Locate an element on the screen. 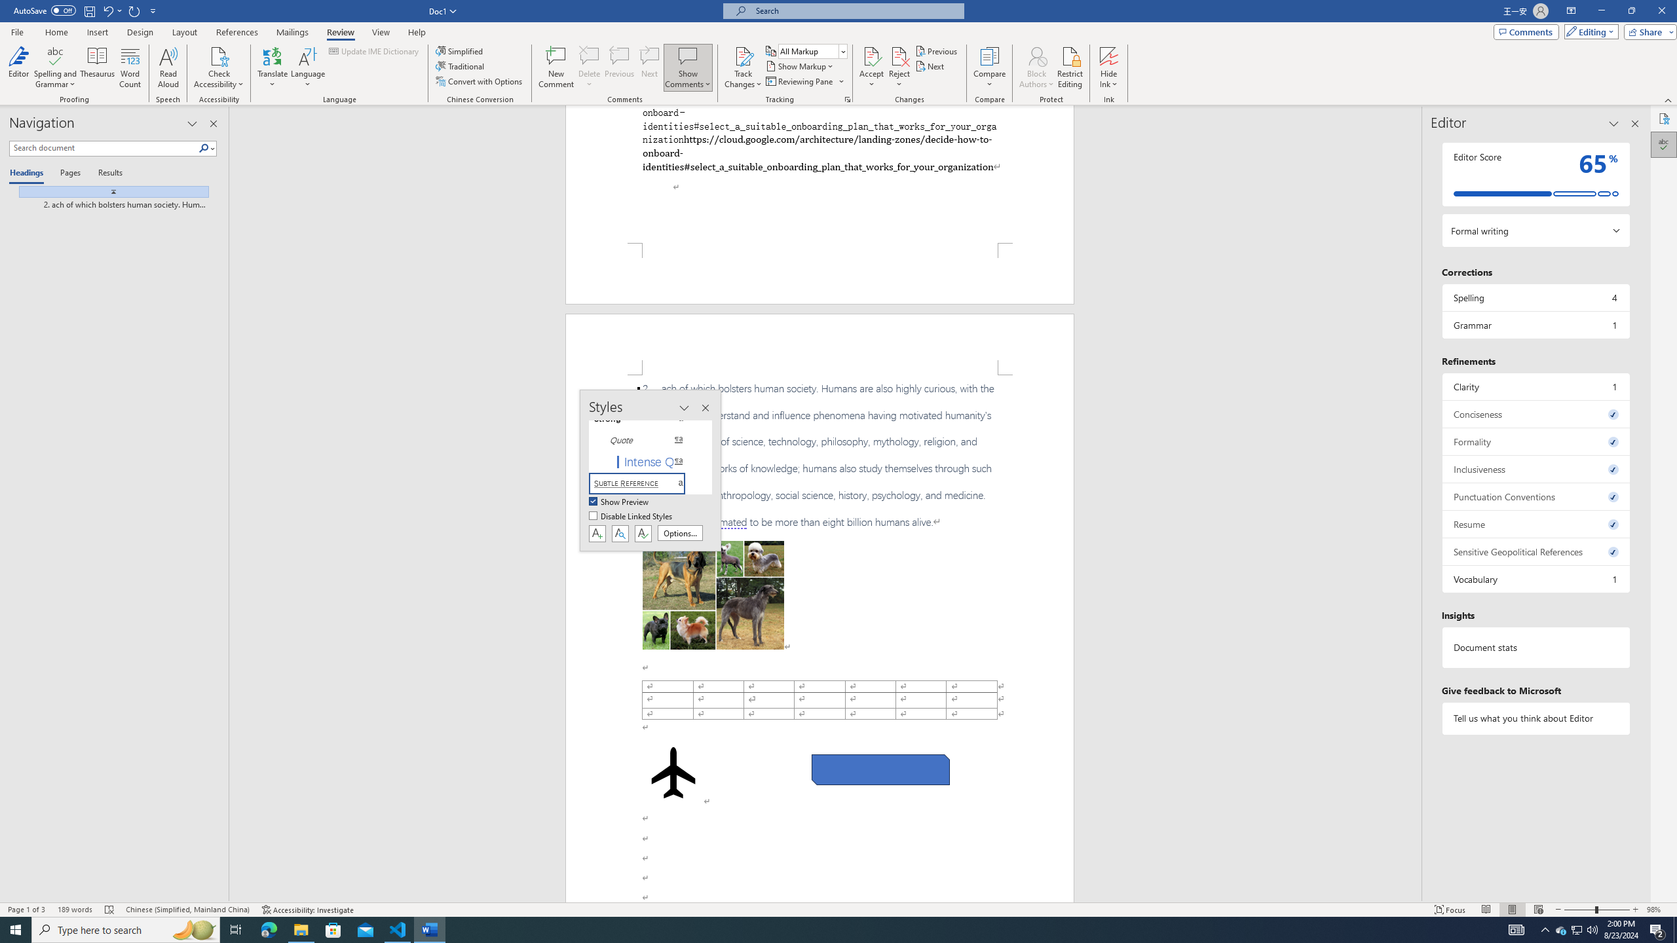  Mailings is located at coordinates (292, 32).